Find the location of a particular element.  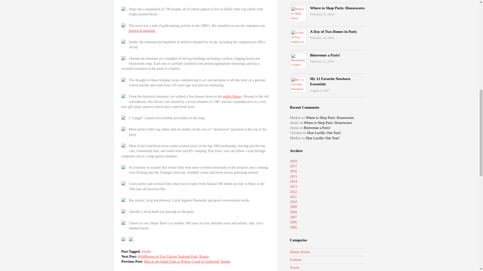

public library is located at coordinates (232, 96).